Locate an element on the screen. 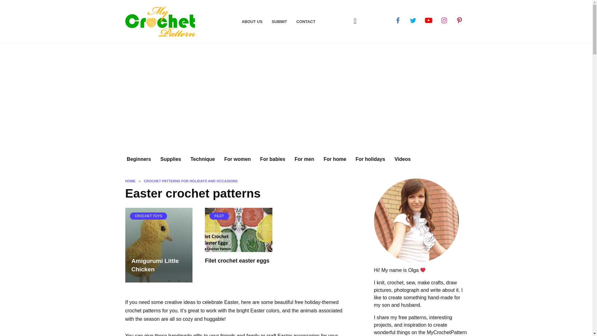 The height and width of the screenshot is (336, 597). Amigurumi Little Chicken is located at coordinates (155, 265).